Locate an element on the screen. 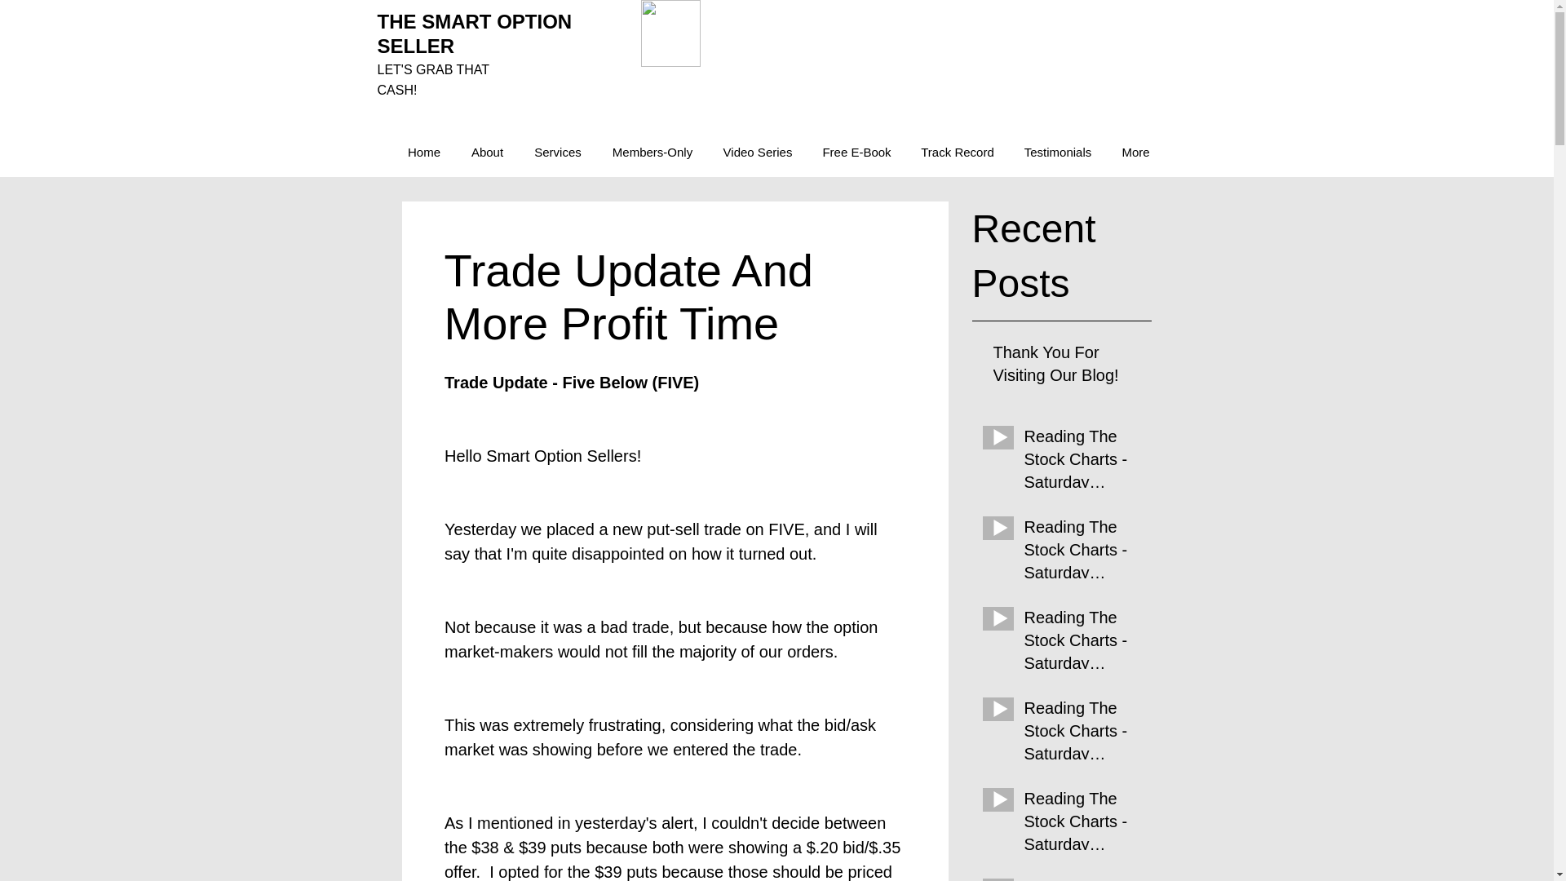 Image resolution: width=1566 pixels, height=881 pixels. About is located at coordinates (486, 152).